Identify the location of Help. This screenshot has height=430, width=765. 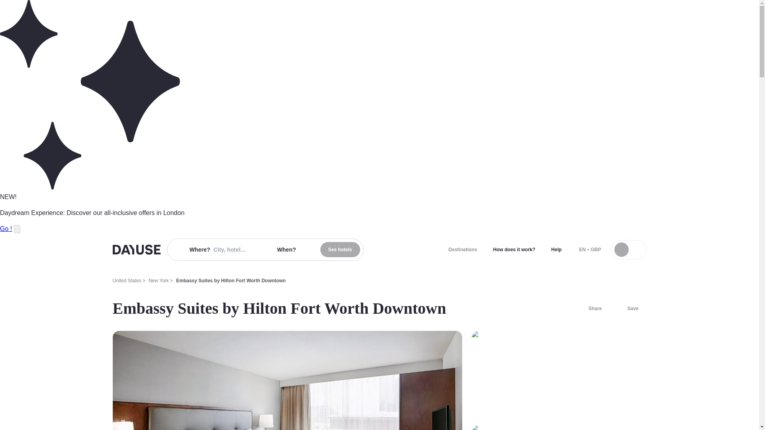
(556, 249).